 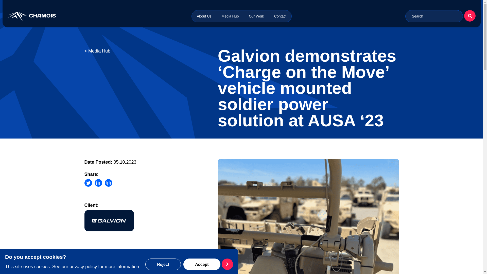 I want to click on Accept, so click(x=207, y=264).